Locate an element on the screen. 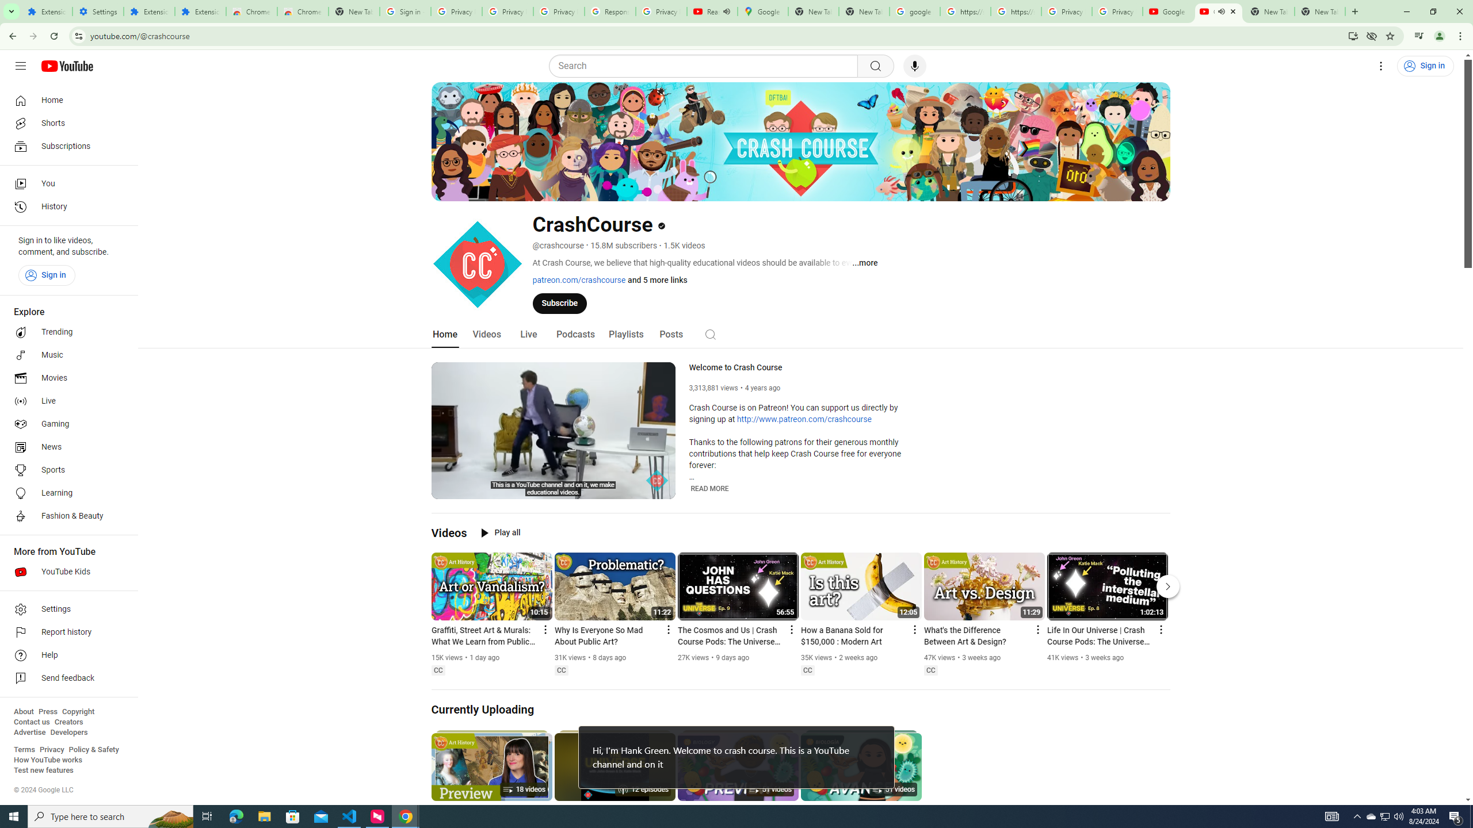 The height and width of the screenshot is (828, 1473). Subtitles/closed captions unavailable is located at coordinates (616, 489).